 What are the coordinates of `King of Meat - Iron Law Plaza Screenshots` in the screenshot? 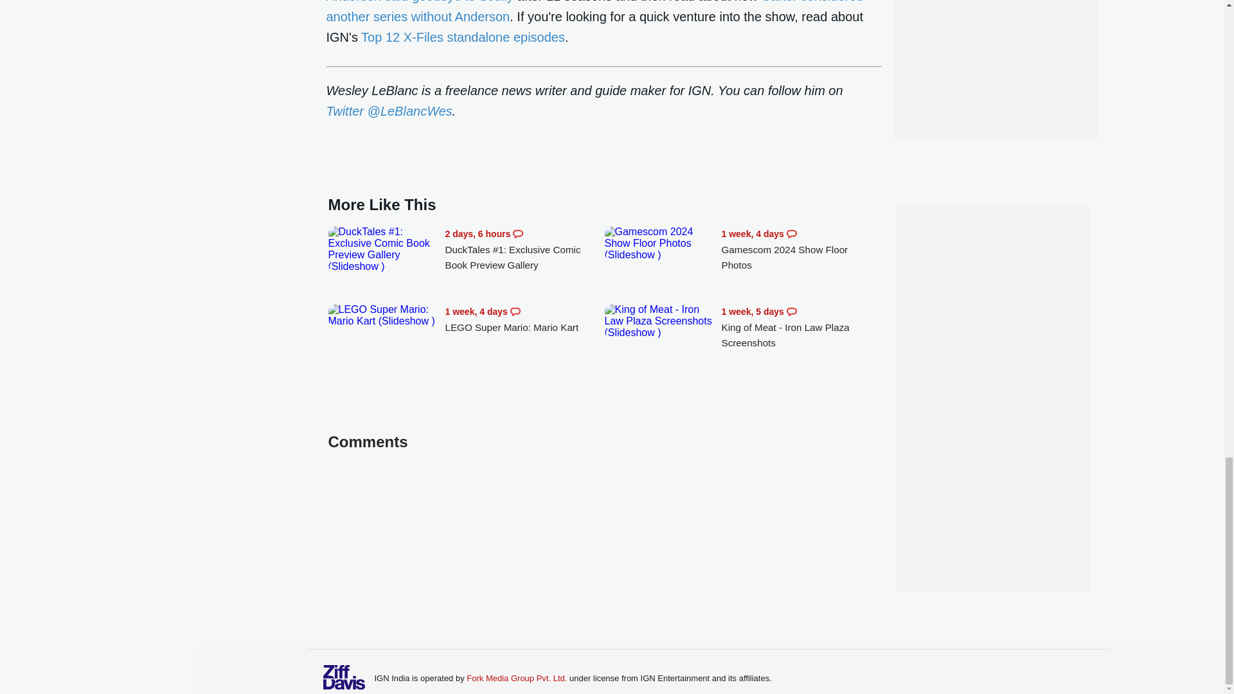 It's located at (659, 321).